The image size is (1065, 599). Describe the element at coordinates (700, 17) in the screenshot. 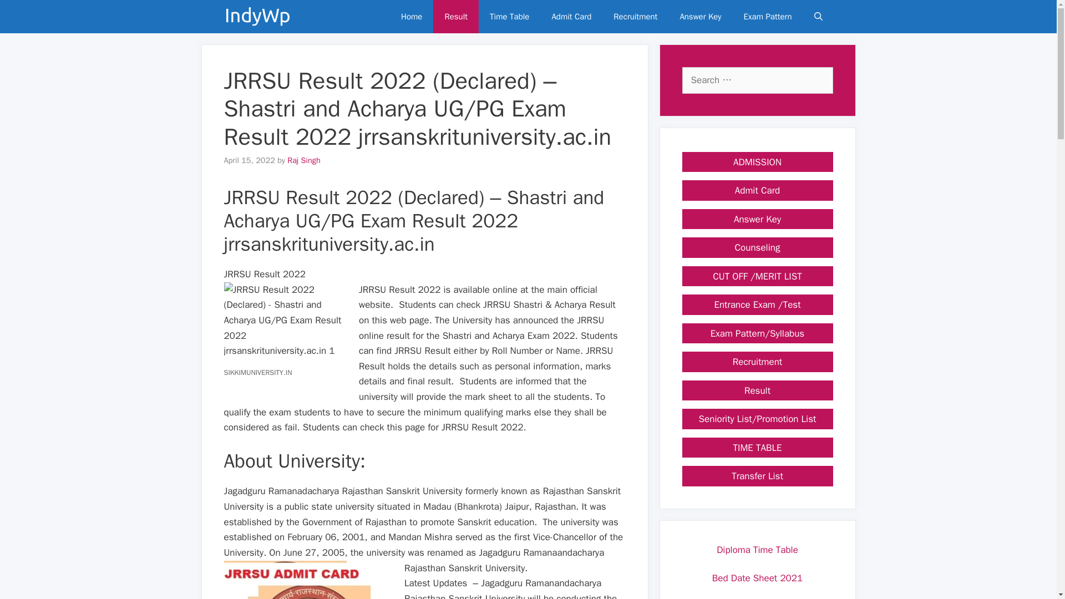

I see `Answer Key` at that location.